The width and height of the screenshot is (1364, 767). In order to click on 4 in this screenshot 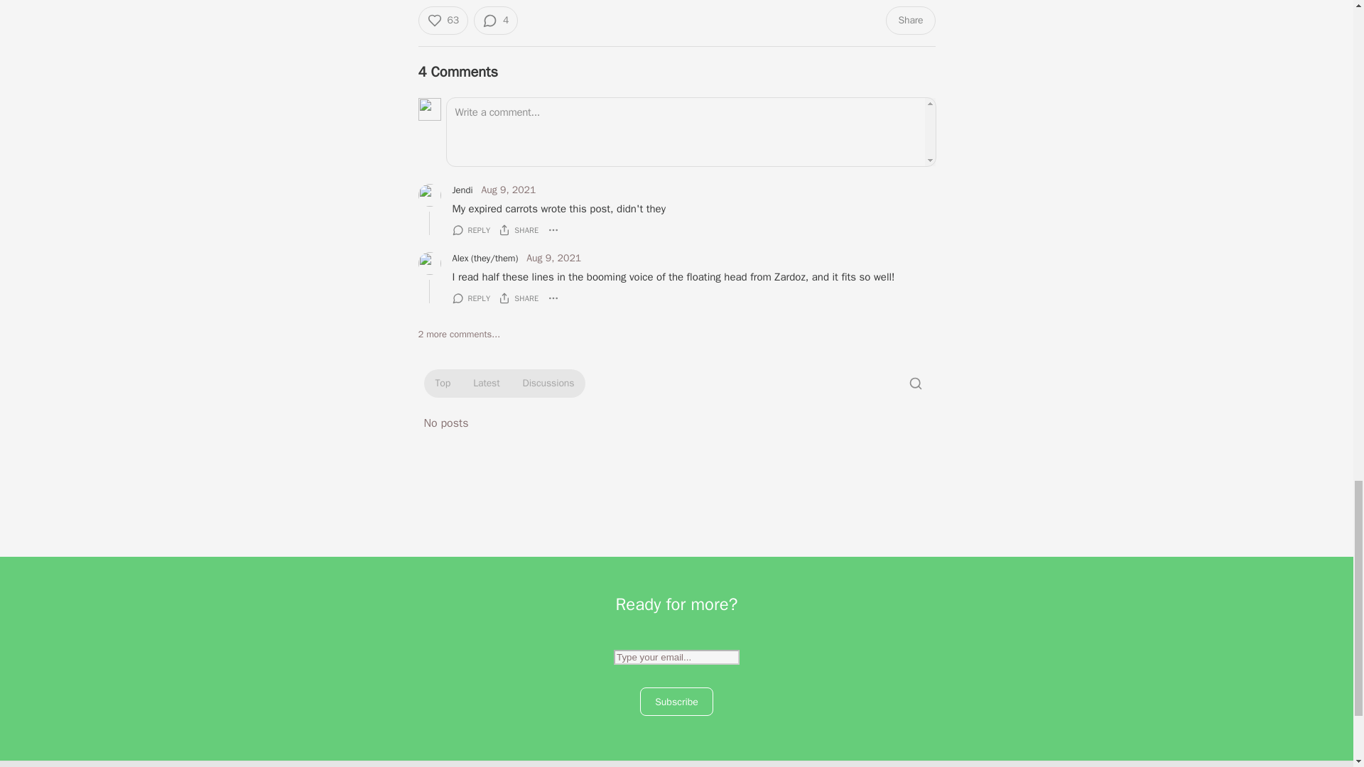, I will do `click(496, 20)`.